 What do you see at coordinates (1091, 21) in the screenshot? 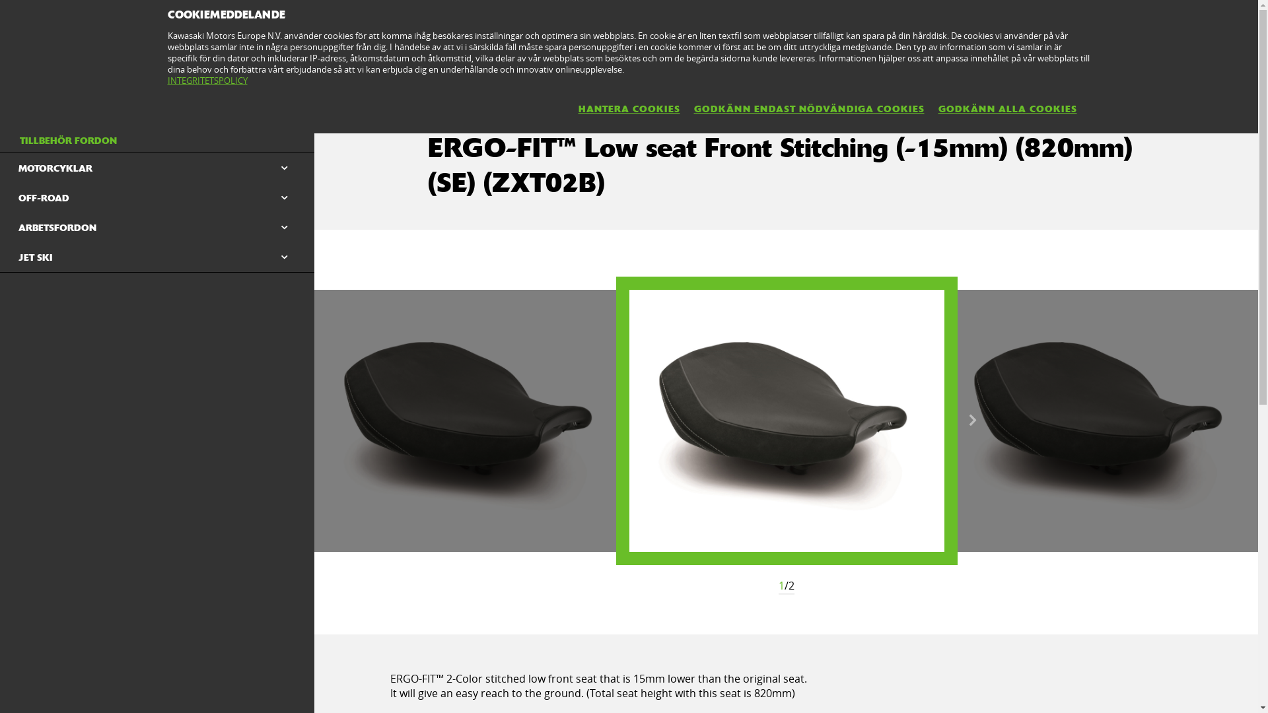
I see `Om Kawasaki` at bounding box center [1091, 21].